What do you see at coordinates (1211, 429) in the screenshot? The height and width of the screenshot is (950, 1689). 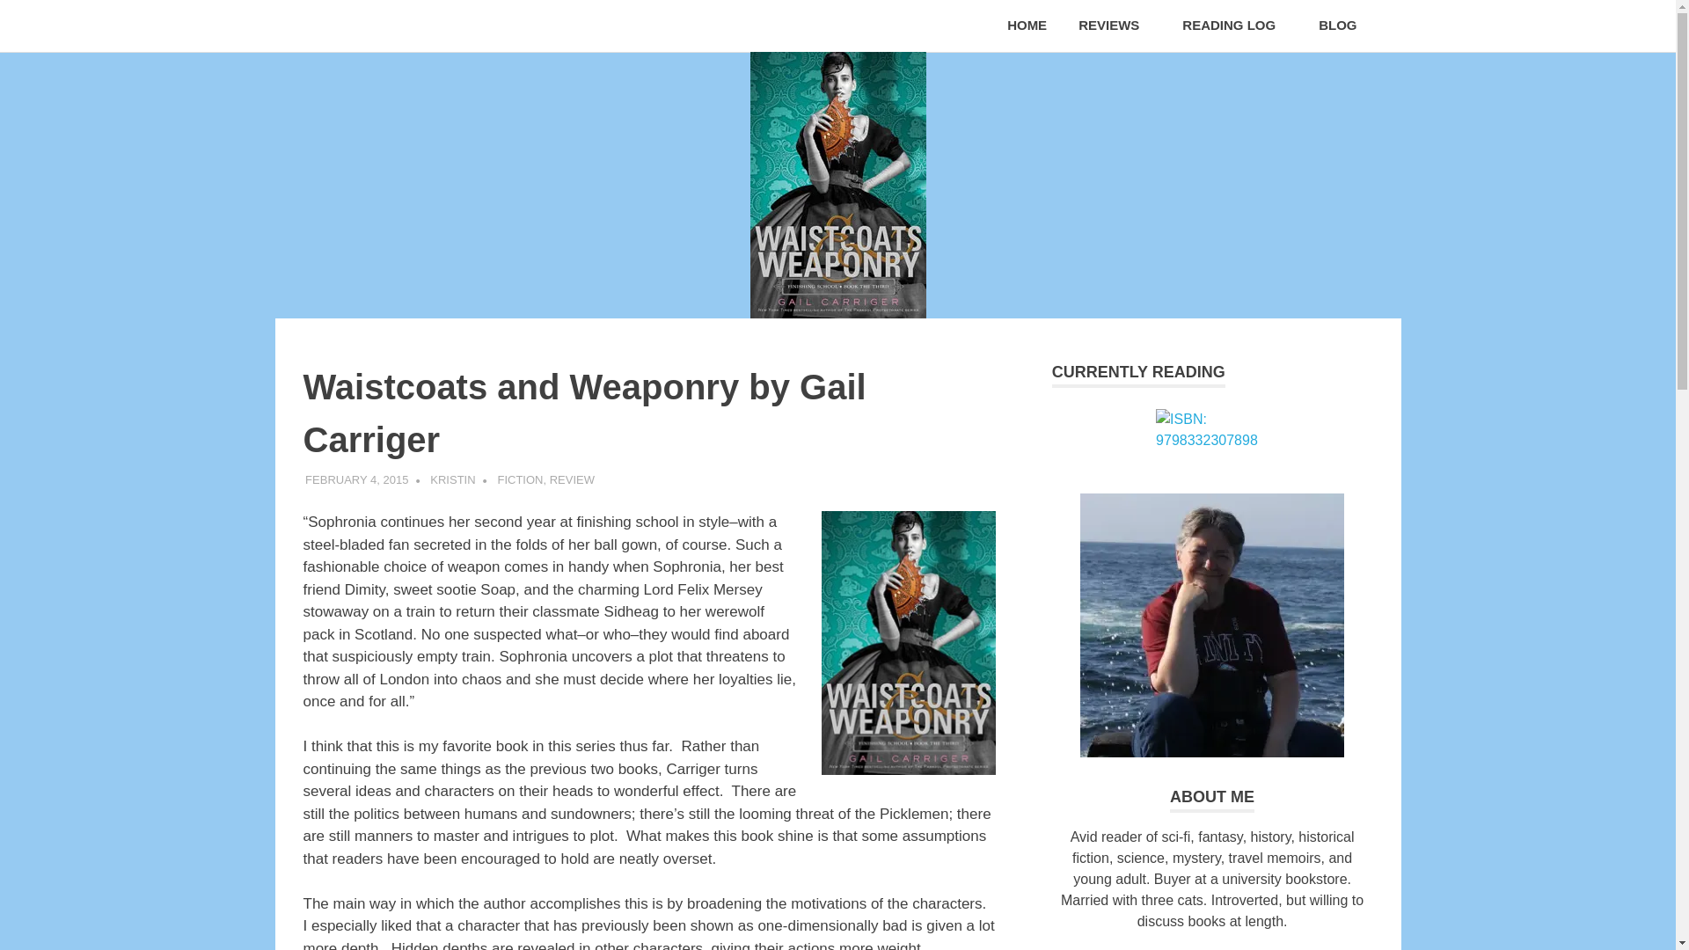 I see `ISBN: 9798332307898` at bounding box center [1211, 429].